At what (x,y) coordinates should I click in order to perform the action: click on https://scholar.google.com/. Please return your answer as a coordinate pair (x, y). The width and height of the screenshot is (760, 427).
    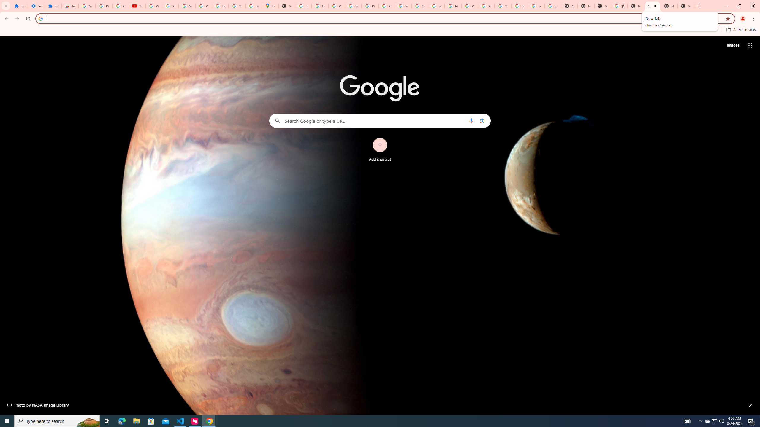
    Looking at the image, I should click on (303, 6).